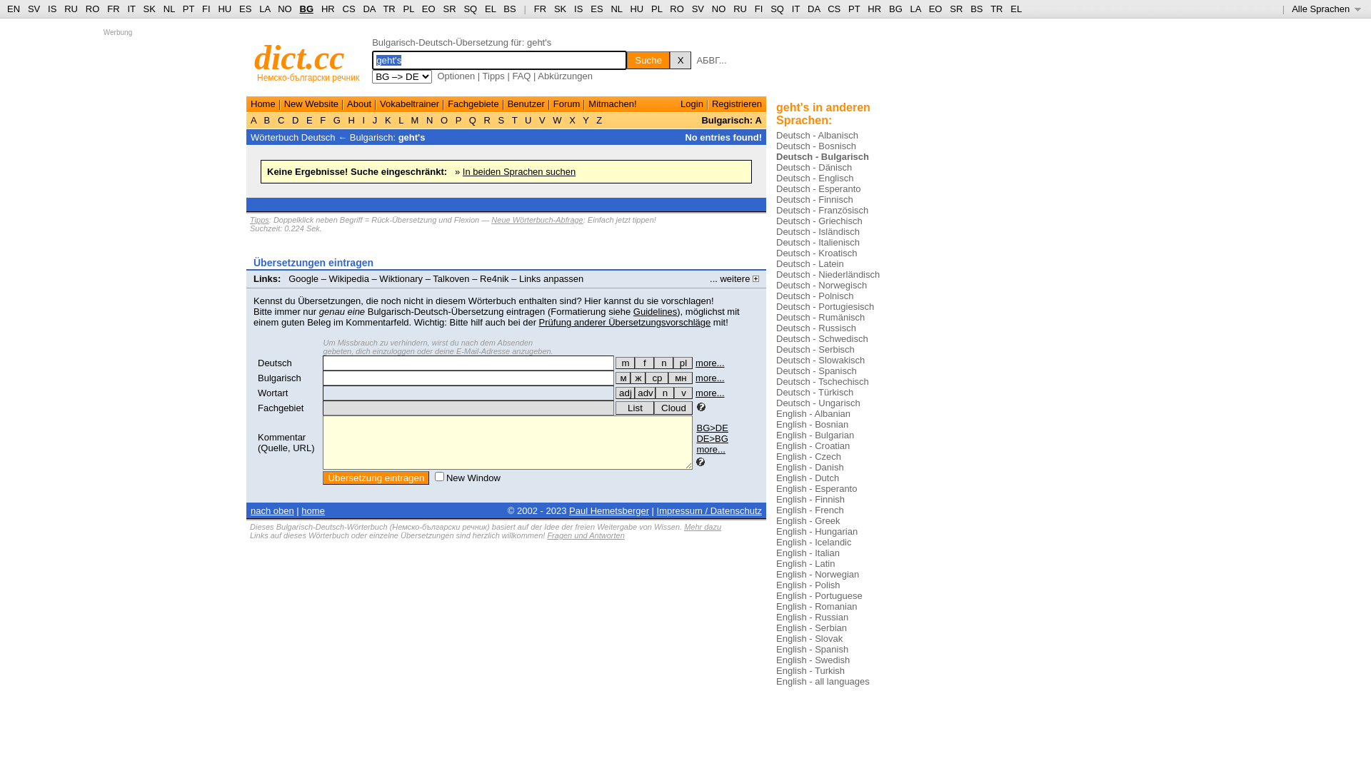 The width and height of the screenshot is (1371, 771). What do you see at coordinates (451, 278) in the screenshot?
I see `Talkoven` at bounding box center [451, 278].